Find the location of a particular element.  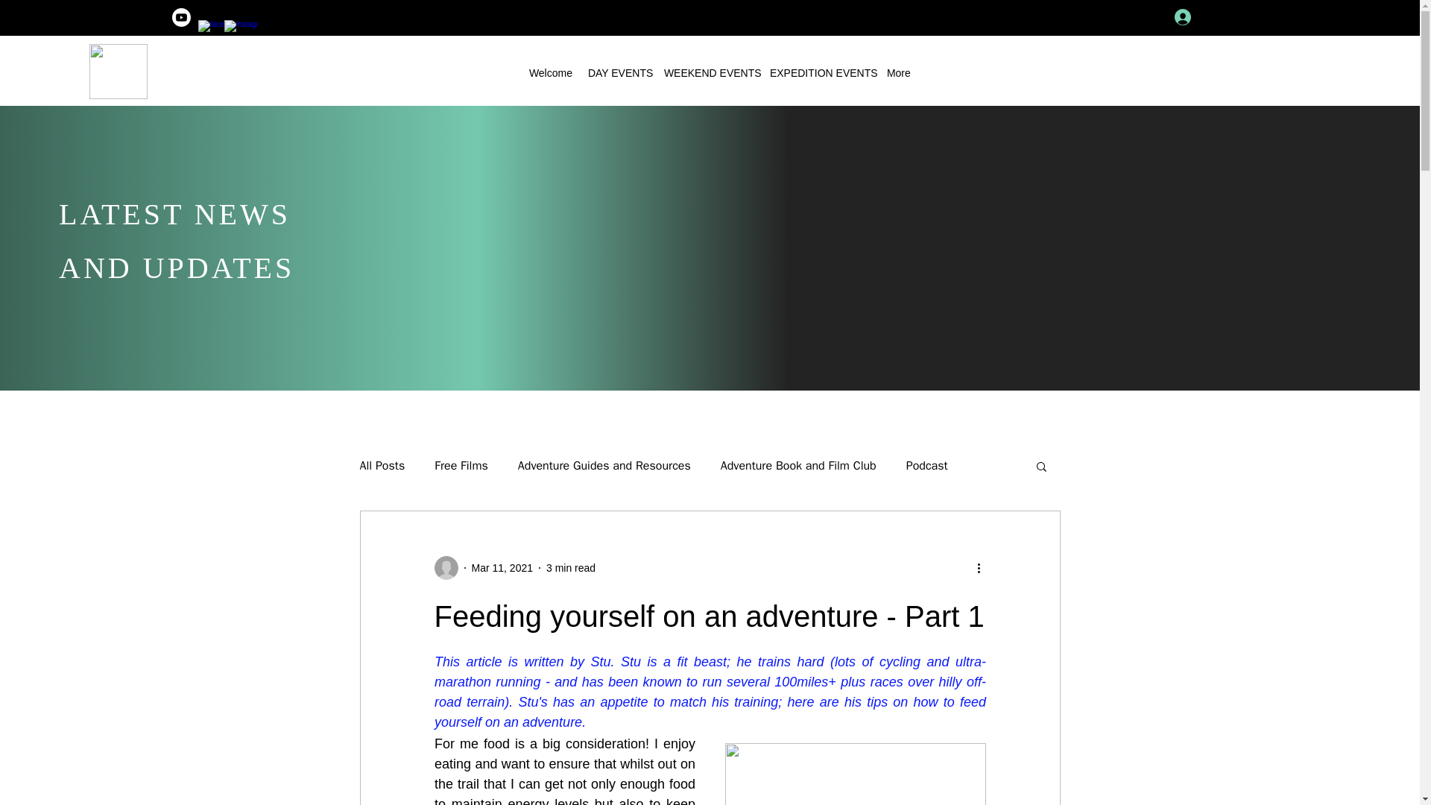

WEEKEND EVENTS is located at coordinates (710, 71).